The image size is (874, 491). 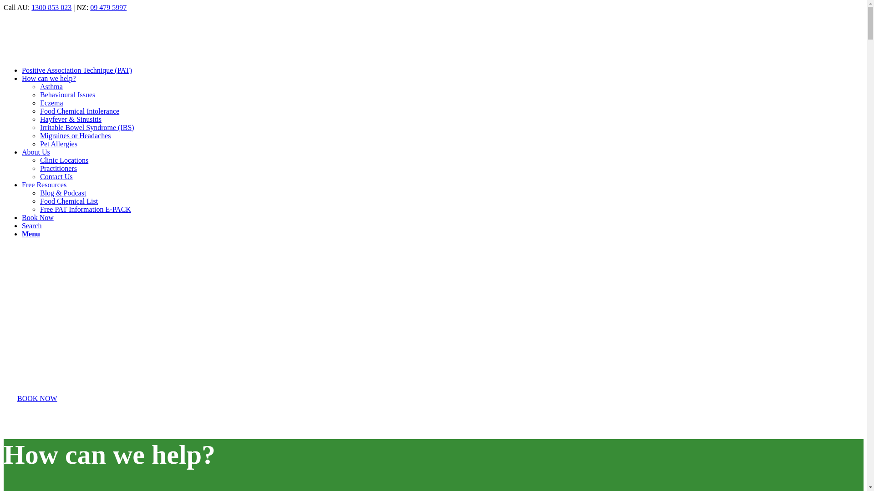 What do you see at coordinates (77, 70) in the screenshot?
I see `Positive Association Technique (PAT)` at bounding box center [77, 70].